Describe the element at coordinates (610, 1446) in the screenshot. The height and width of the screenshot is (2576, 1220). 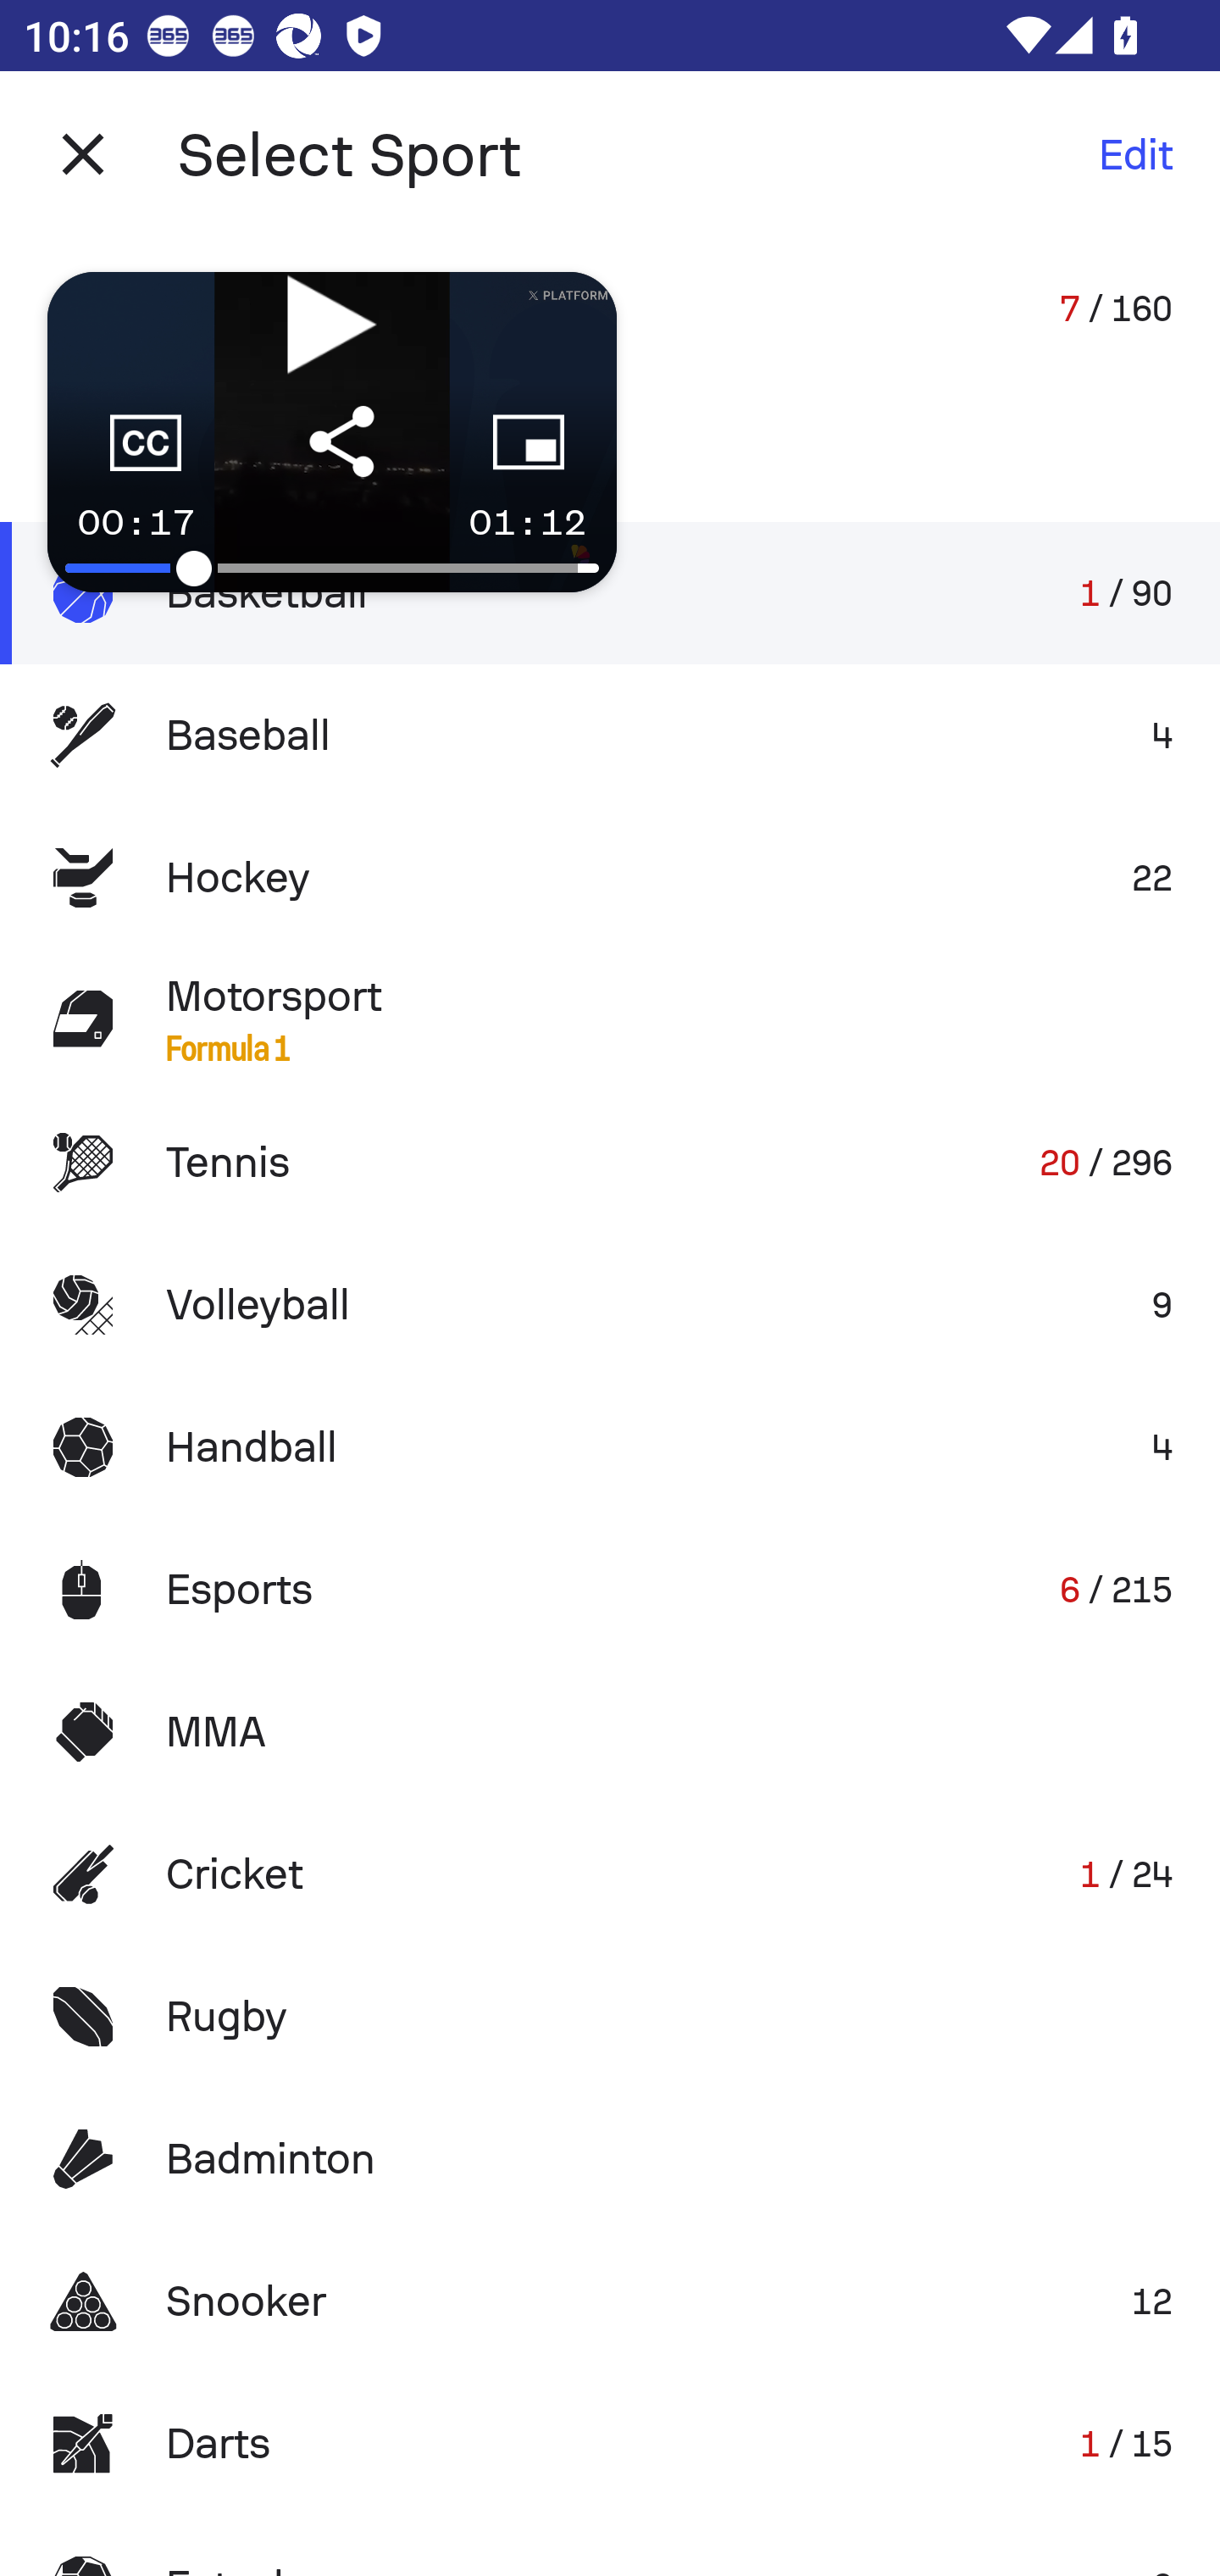
I see `Handball 4` at that location.